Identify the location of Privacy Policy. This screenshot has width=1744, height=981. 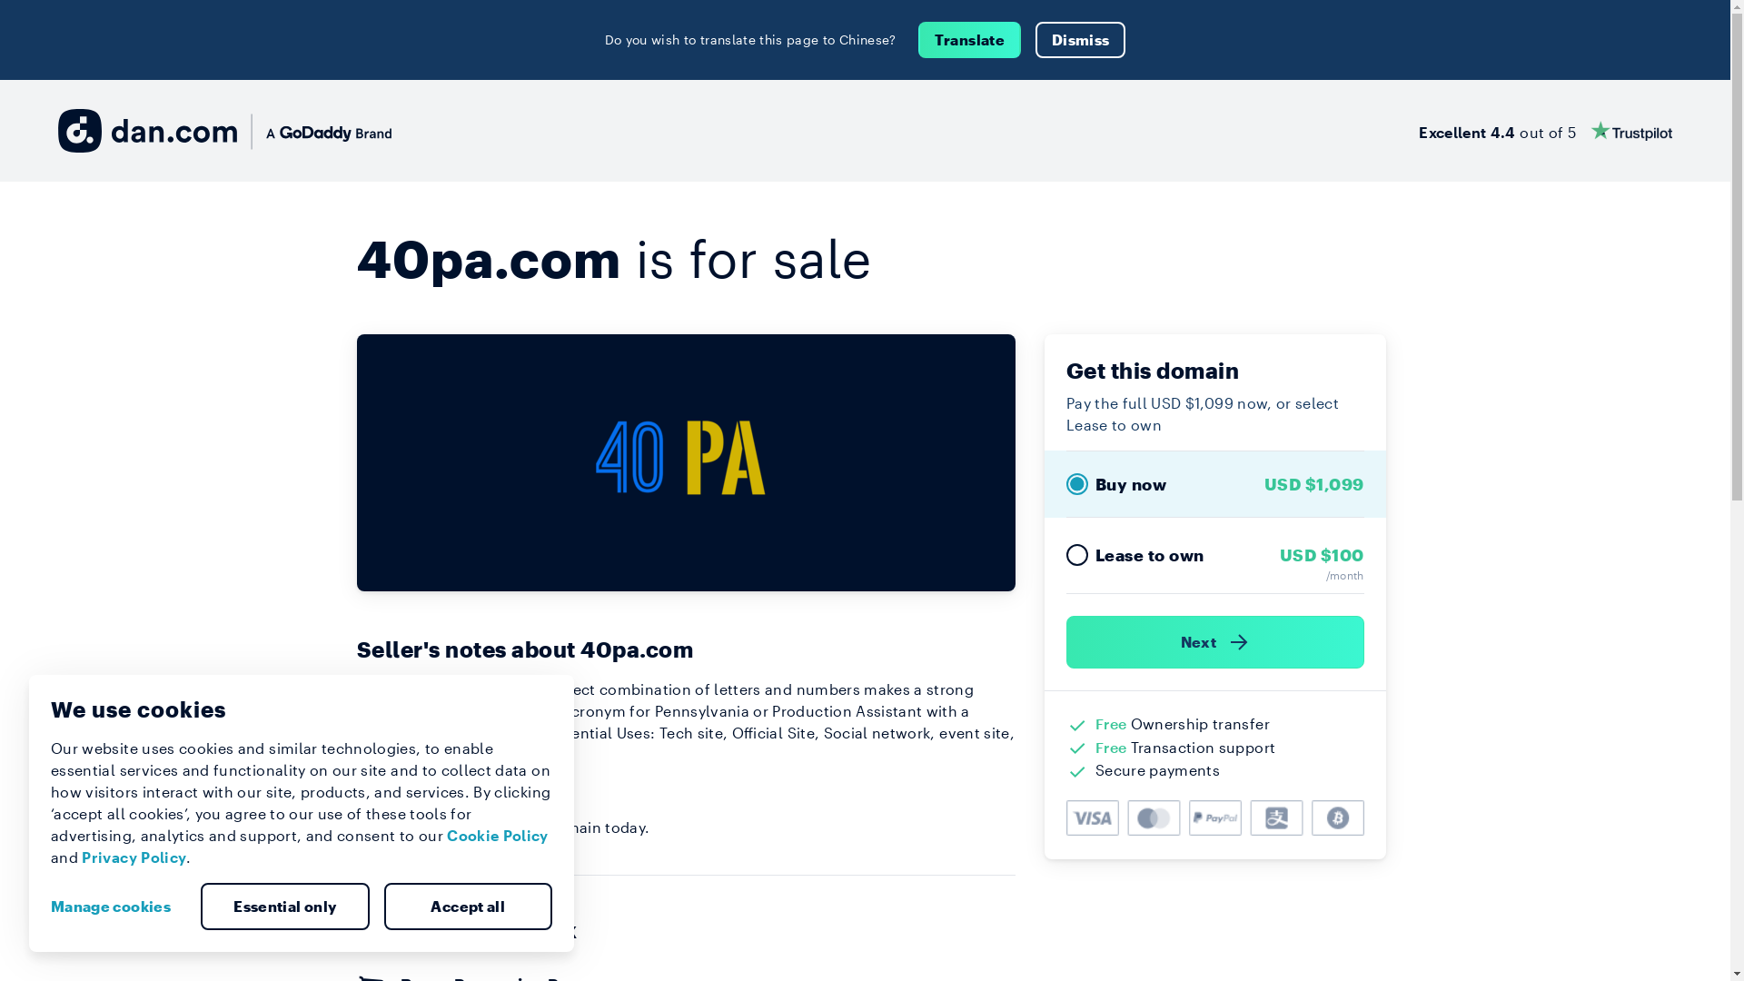
(134, 857).